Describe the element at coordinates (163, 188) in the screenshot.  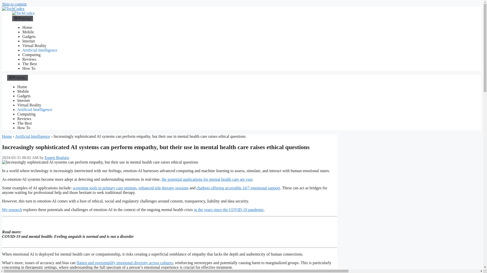
I see `enhanced tele-therapy sessions` at that location.